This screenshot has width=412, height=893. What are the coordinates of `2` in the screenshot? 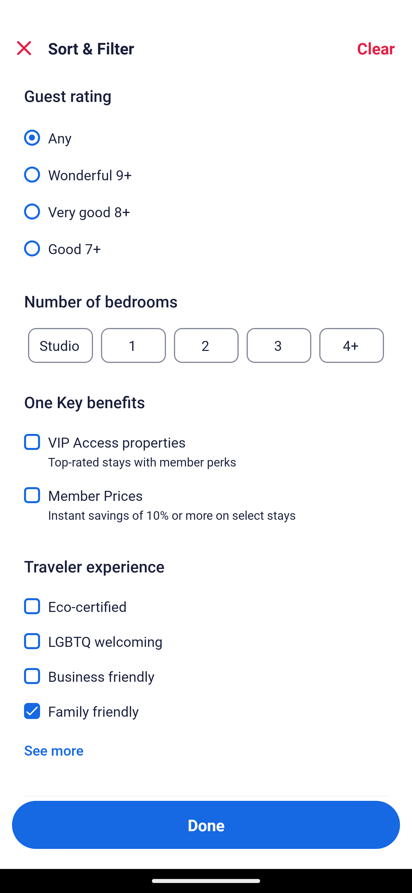 It's located at (206, 345).